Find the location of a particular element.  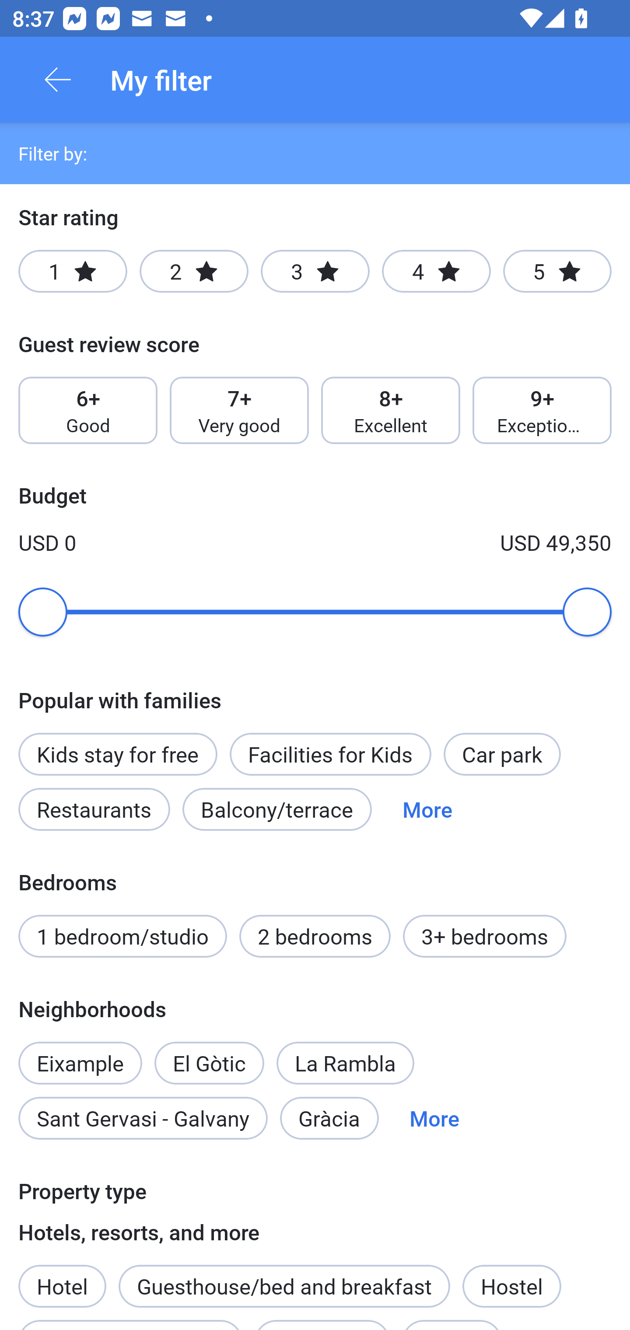

1 is located at coordinates (73, 271).